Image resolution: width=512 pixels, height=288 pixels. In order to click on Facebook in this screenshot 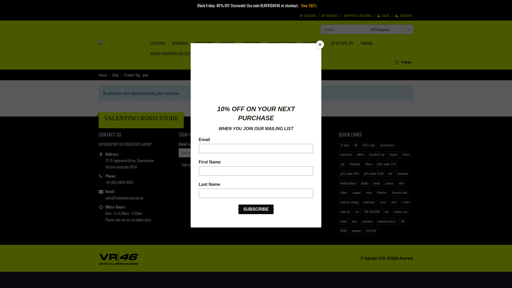, I will do `click(263, 146)`.